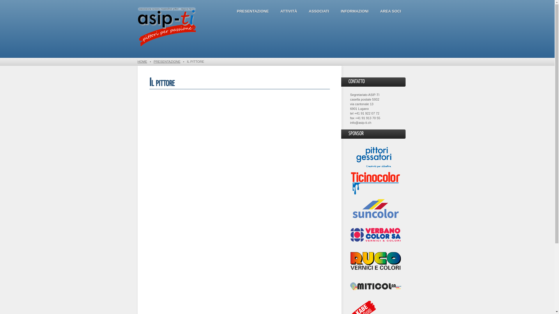  Describe the element at coordinates (391, 11) in the screenshot. I see `AREA SOCI` at that location.